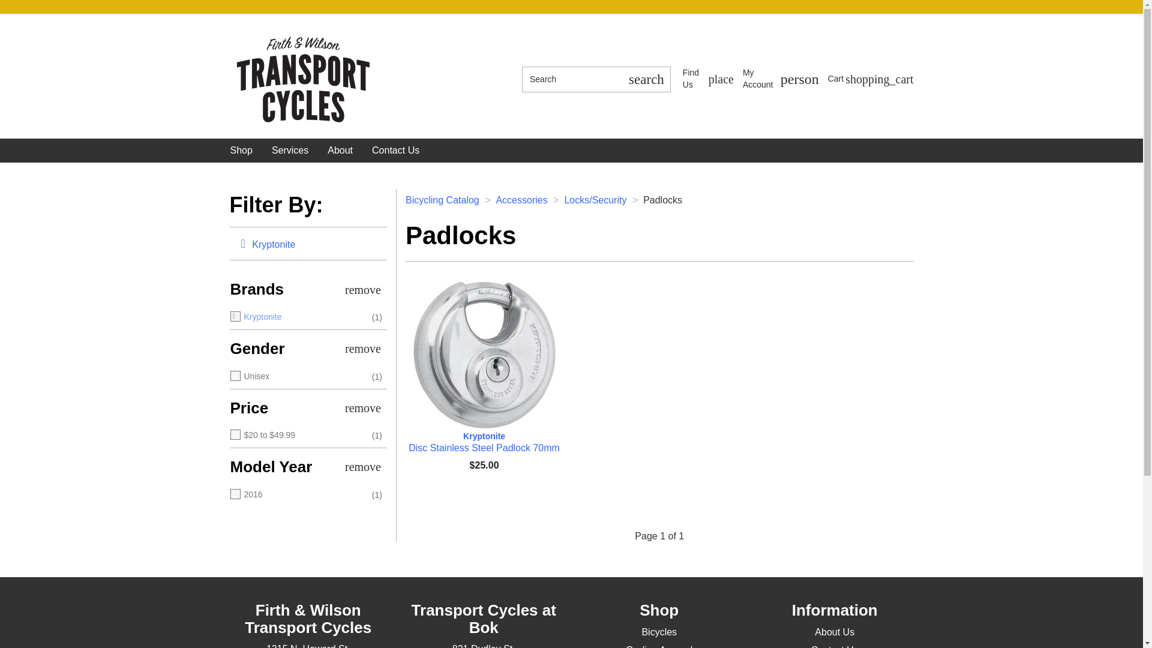 The width and height of the screenshot is (1152, 648). Describe the element at coordinates (781, 79) in the screenshot. I see `Shop` at that location.